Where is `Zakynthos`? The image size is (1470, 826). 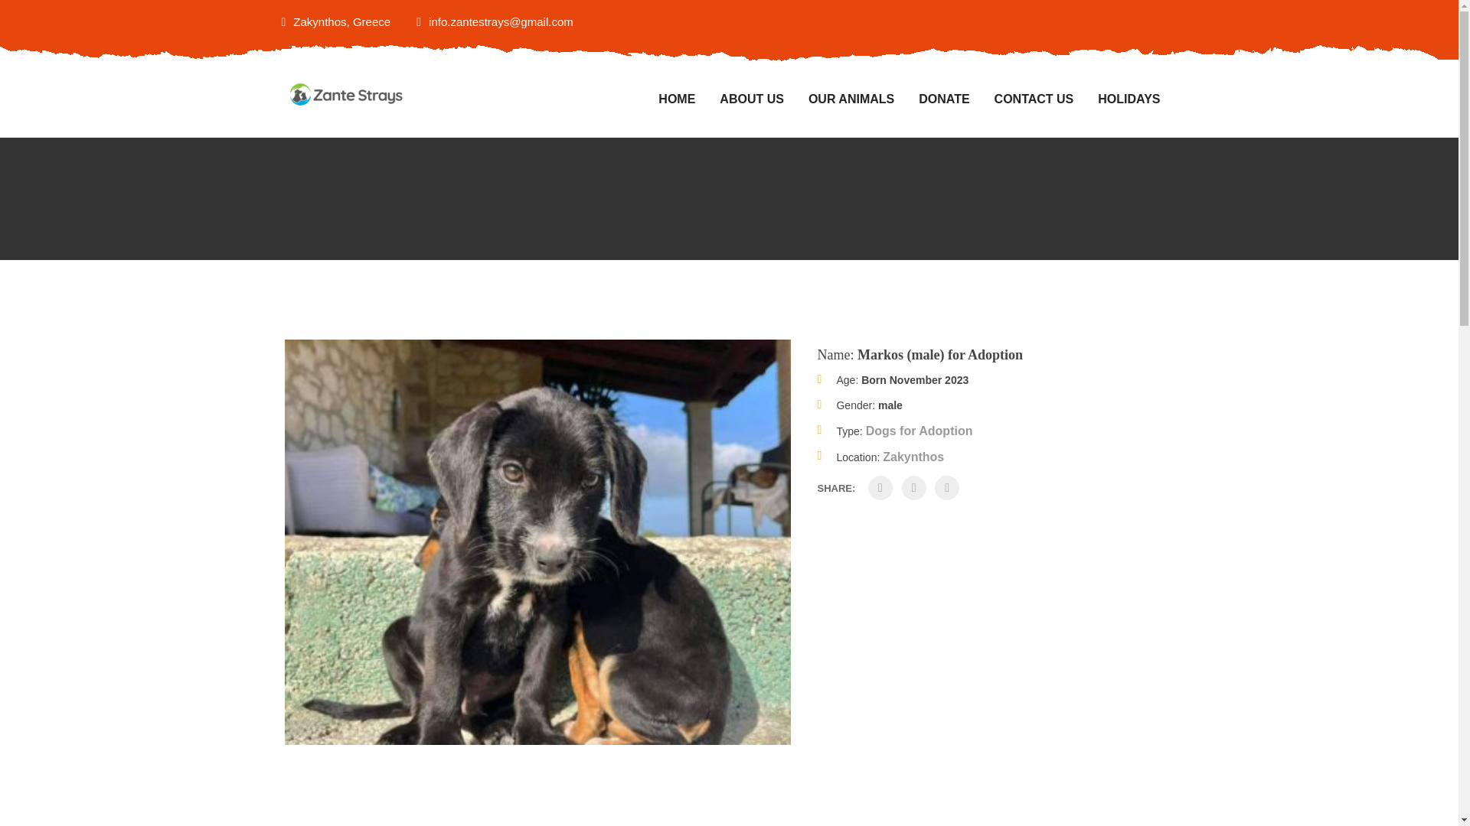 Zakynthos is located at coordinates (913, 456).